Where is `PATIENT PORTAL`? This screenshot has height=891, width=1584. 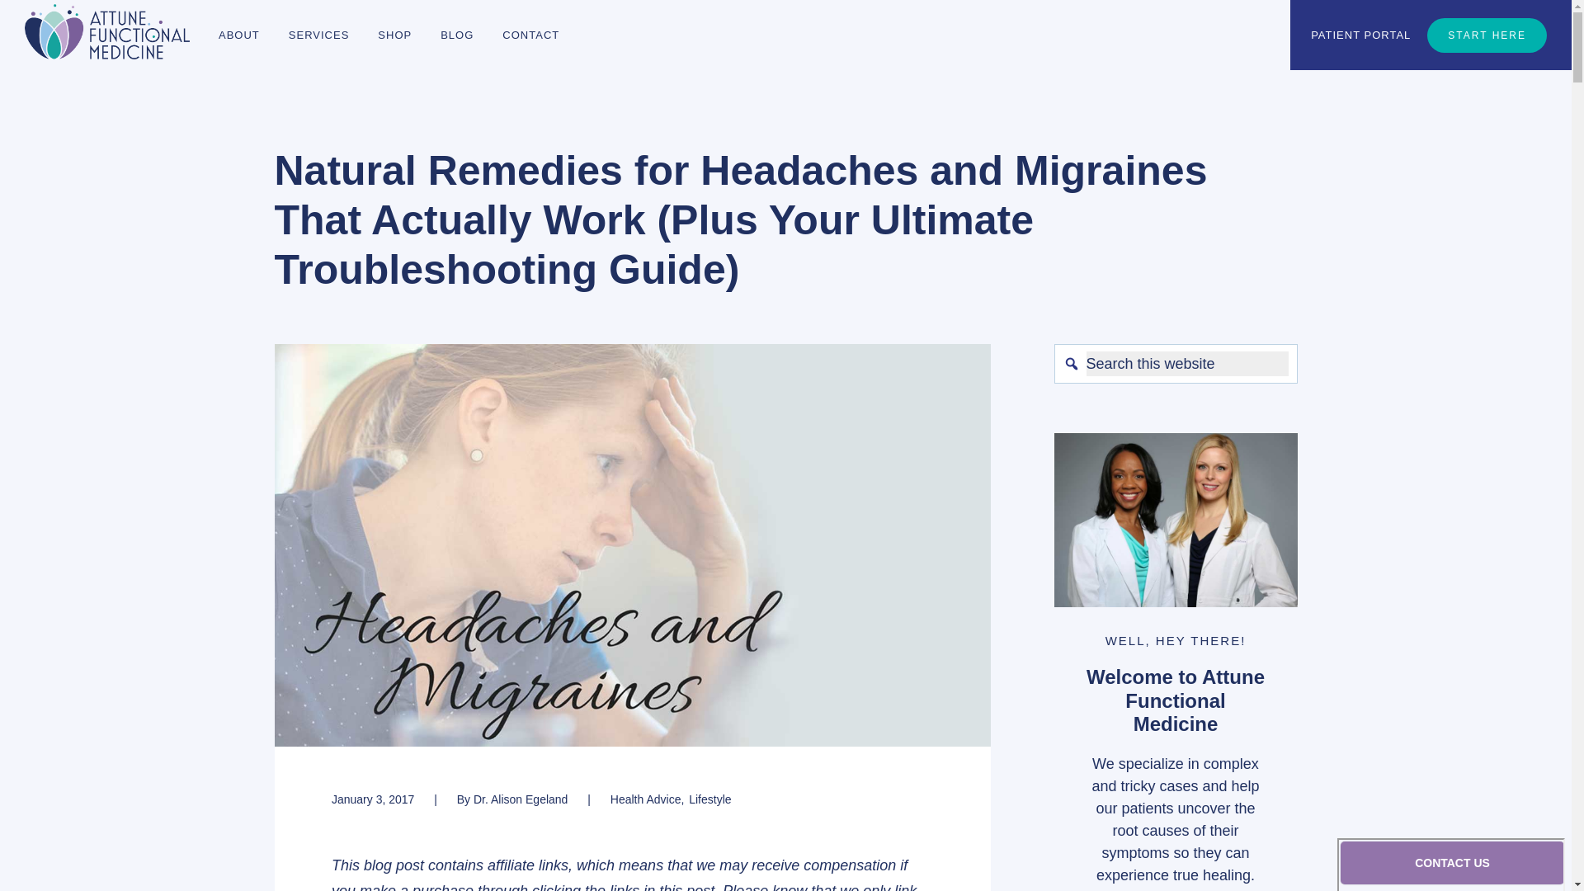
PATIENT PORTAL is located at coordinates (1360, 35).